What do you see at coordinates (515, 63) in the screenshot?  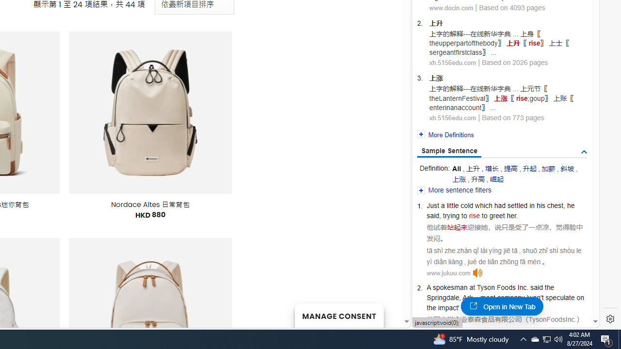 I see `Based on 2026 pages` at bounding box center [515, 63].